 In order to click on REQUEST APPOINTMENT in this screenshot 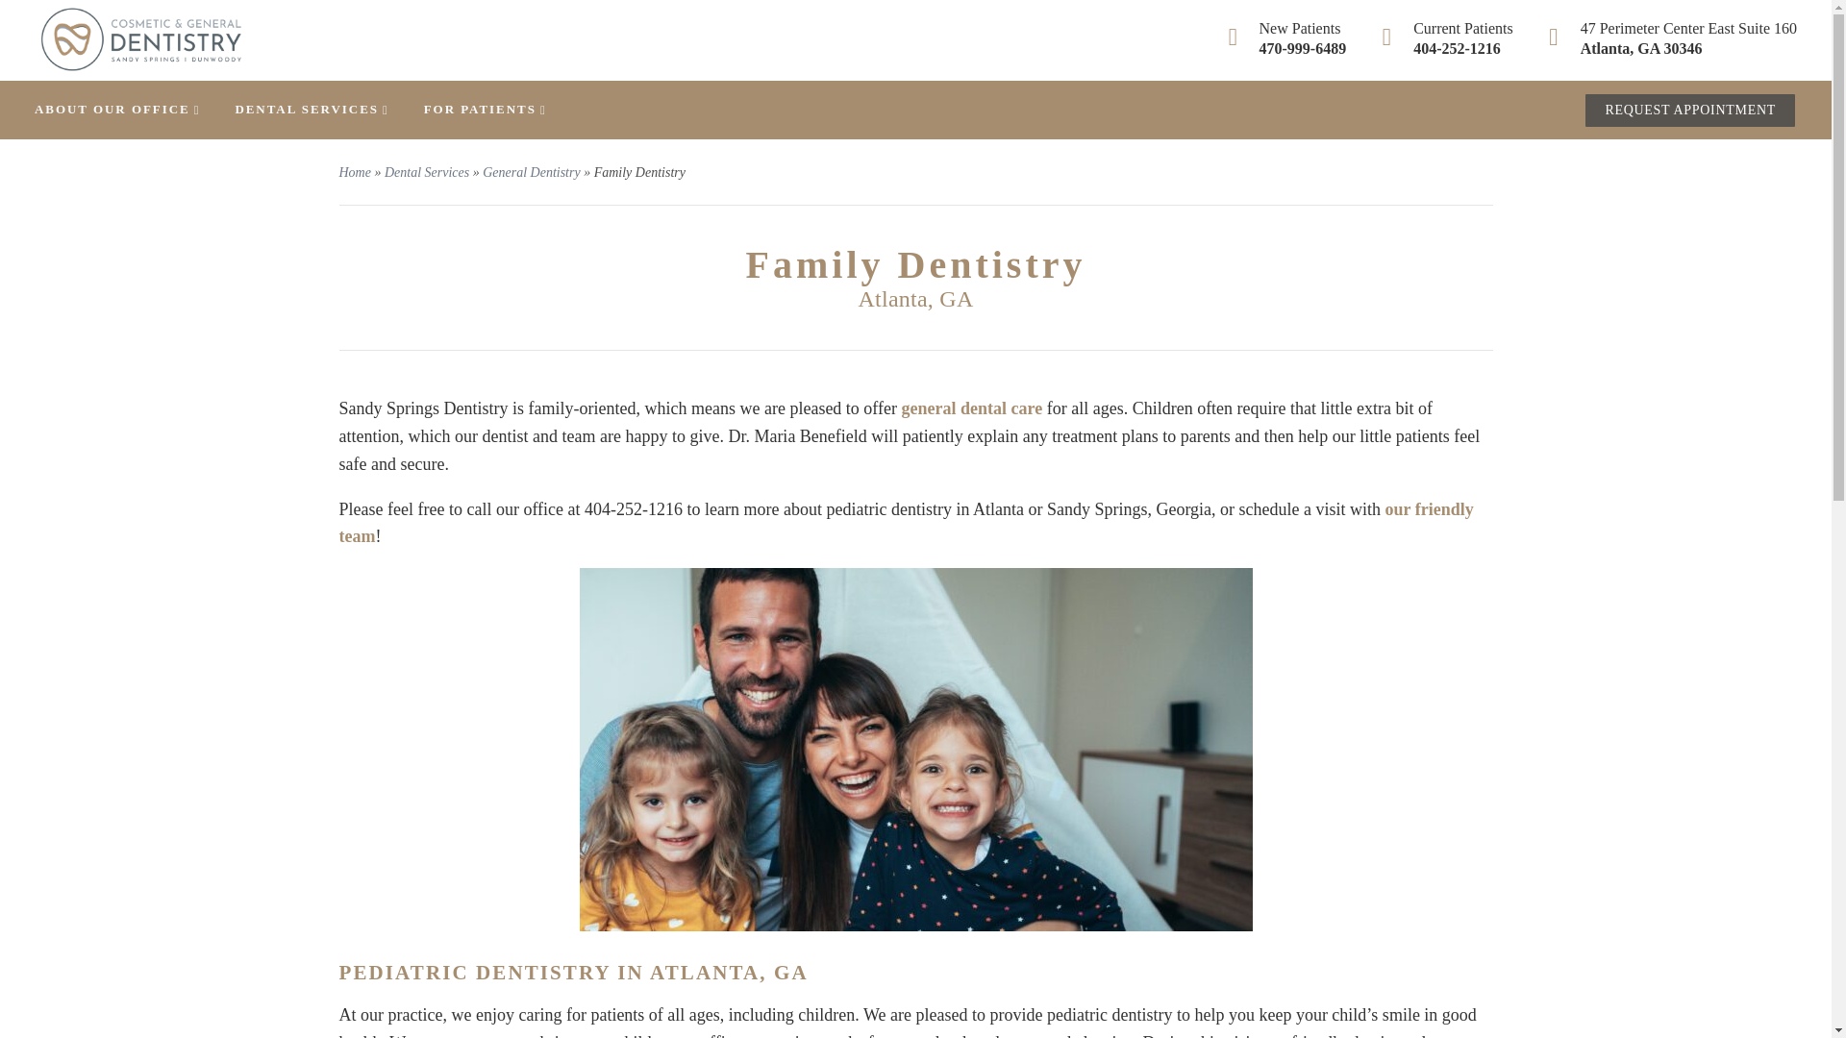, I will do `click(1690, 110)`.